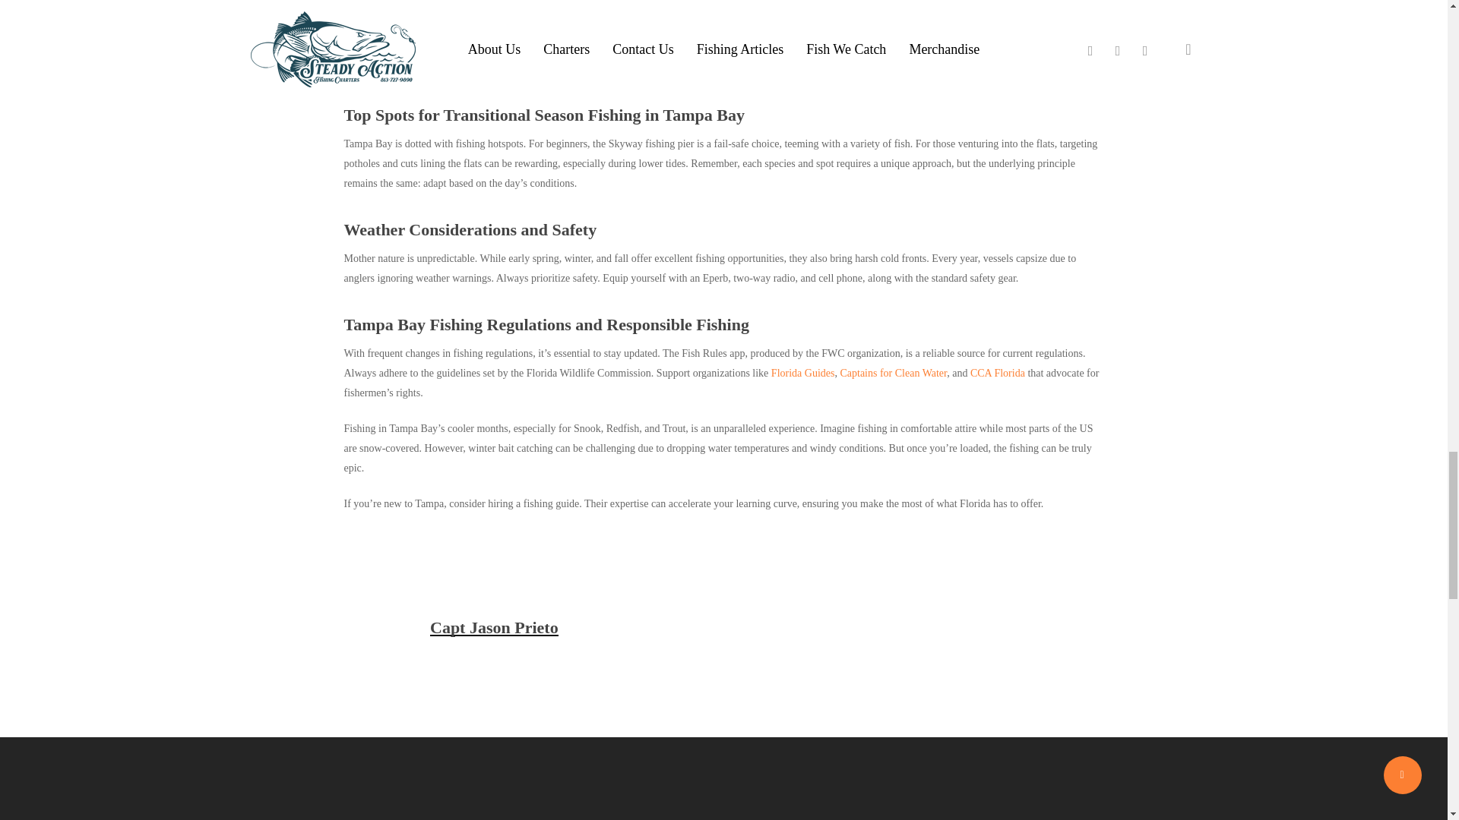 The image size is (1459, 820). I want to click on Florida Guides, so click(802, 372).